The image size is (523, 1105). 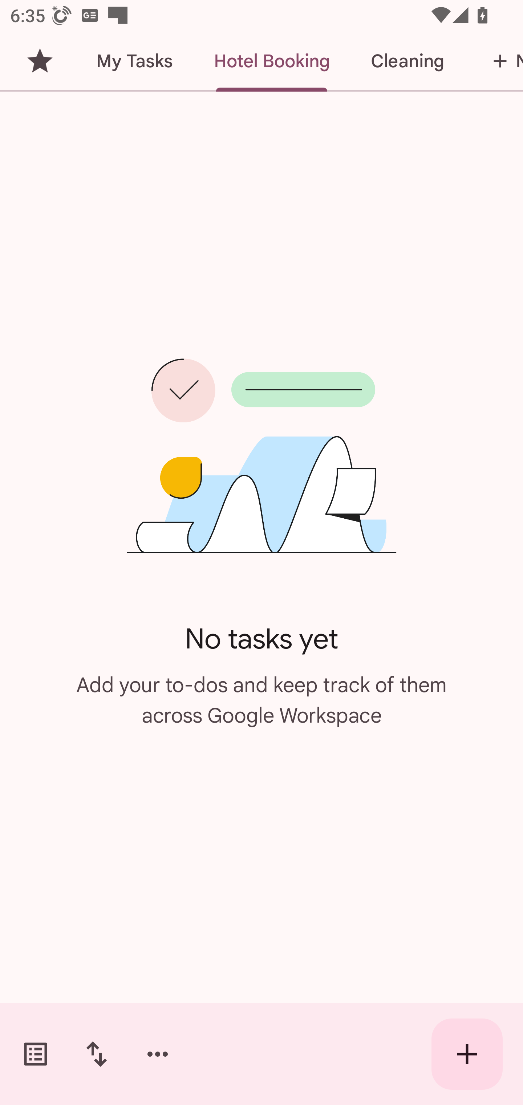 What do you see at coordinates (158, 1054) in the screenshot?
I see `More options` at bounding box center [158, 1054].